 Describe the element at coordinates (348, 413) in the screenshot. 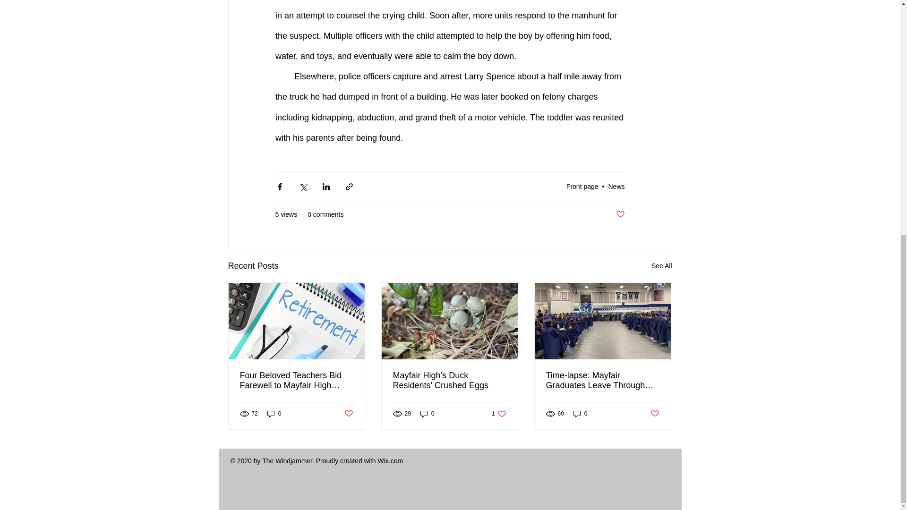

I see `Post not marked as liked` at that location.